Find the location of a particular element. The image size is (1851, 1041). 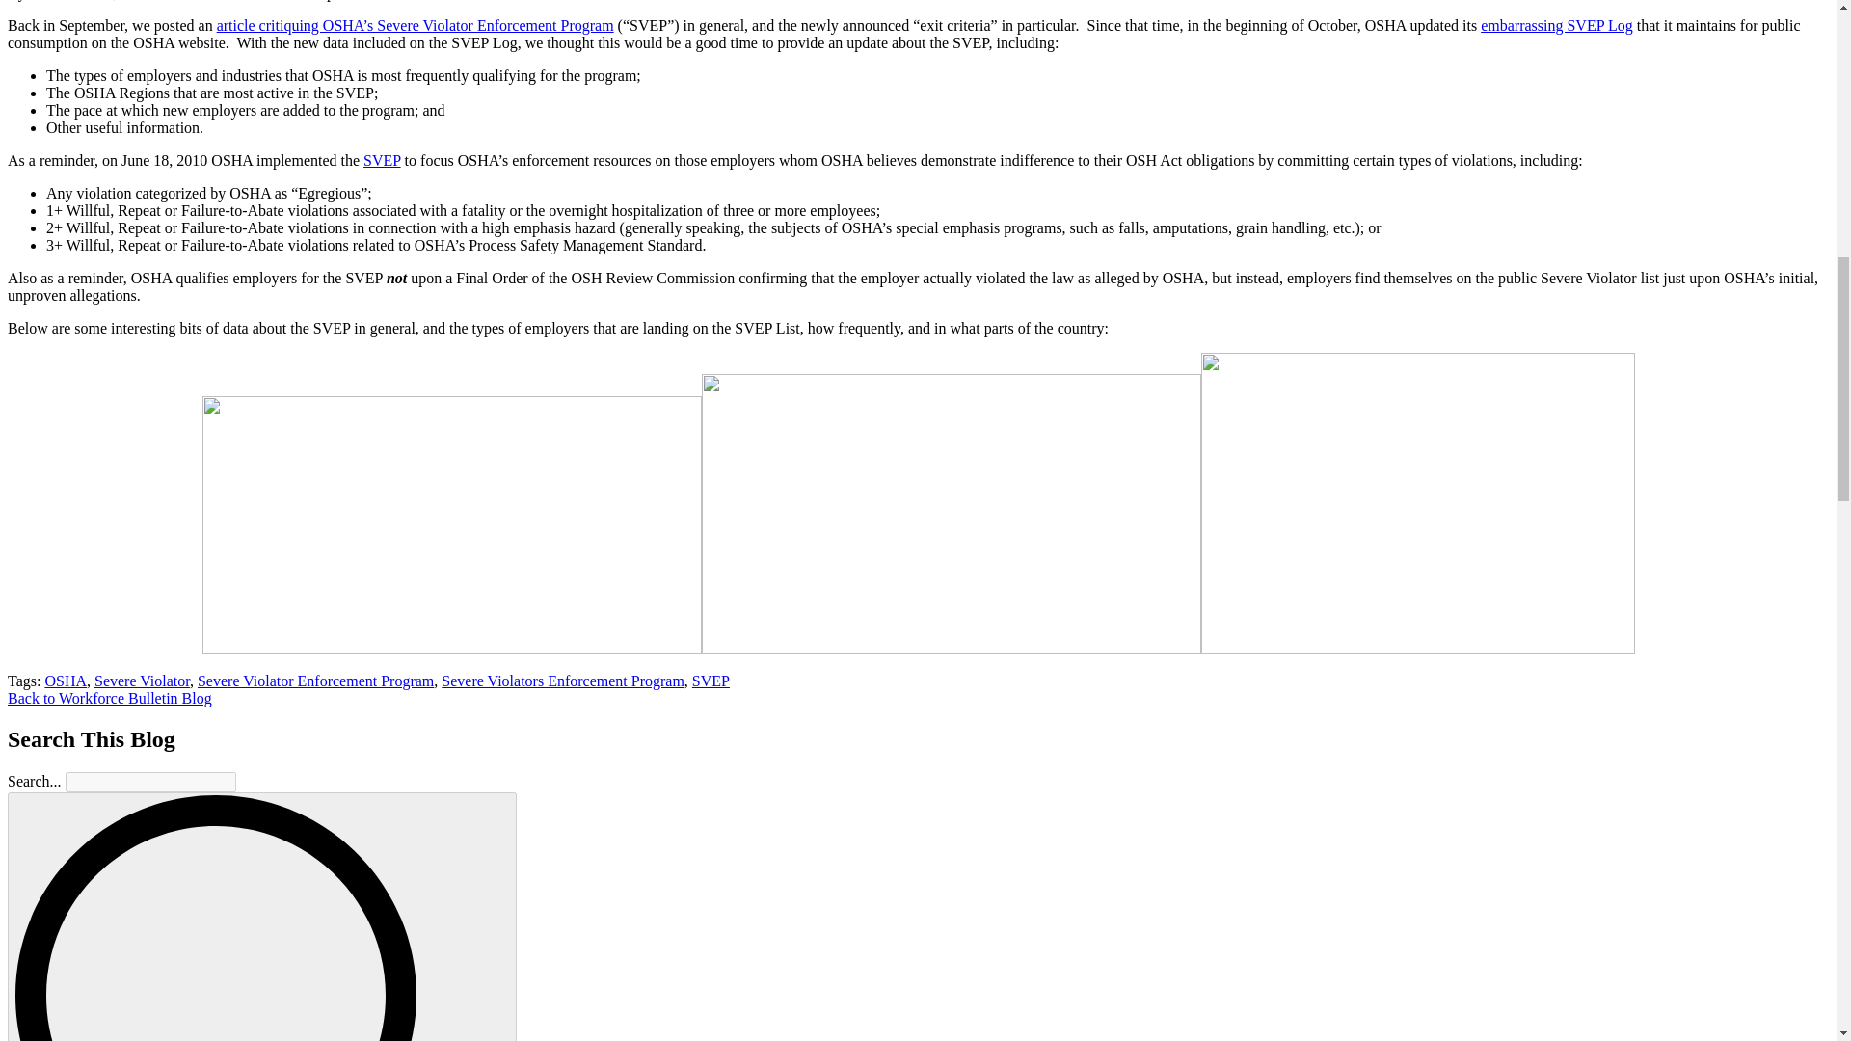

Eric J. Conn is located at coordinates (71, 0).